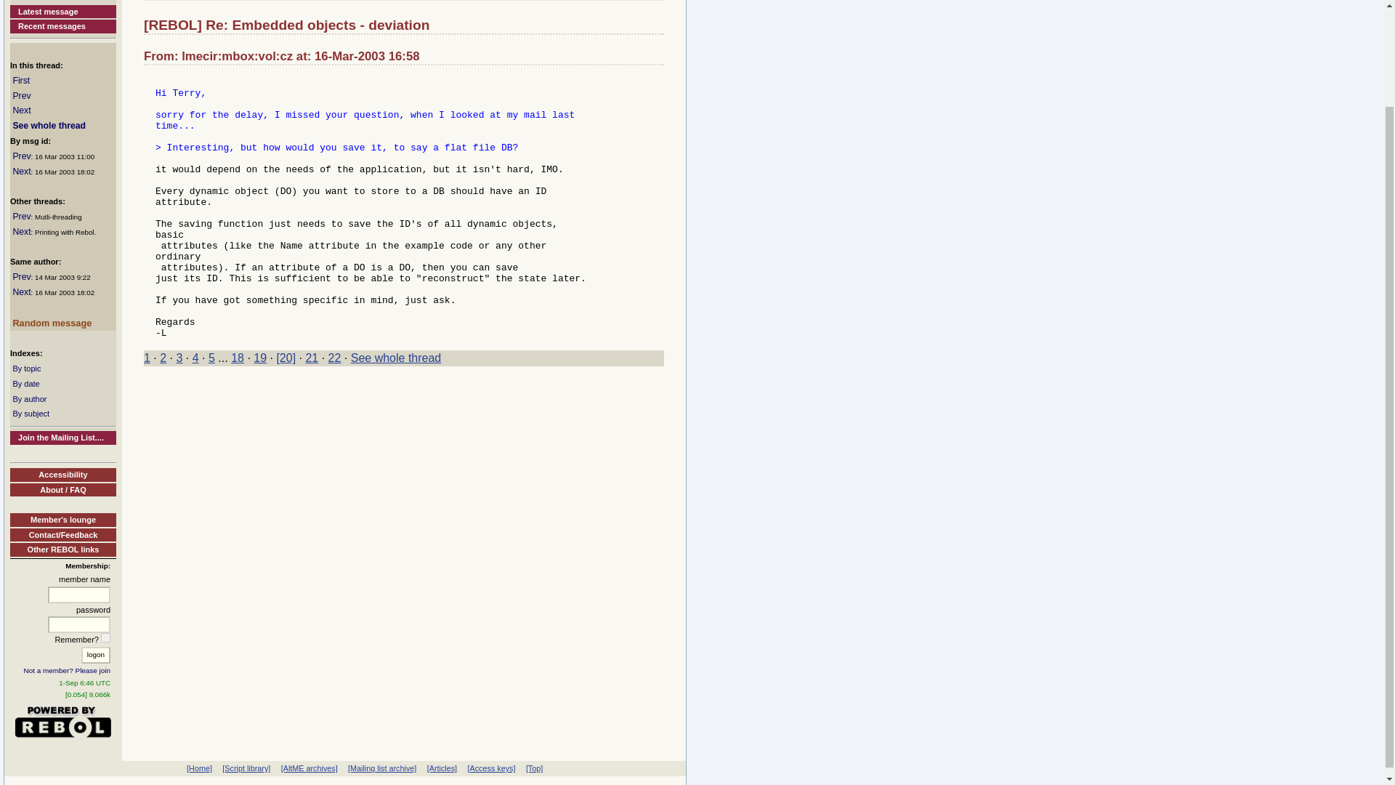  I want to click on By topic, so click(26, 369).